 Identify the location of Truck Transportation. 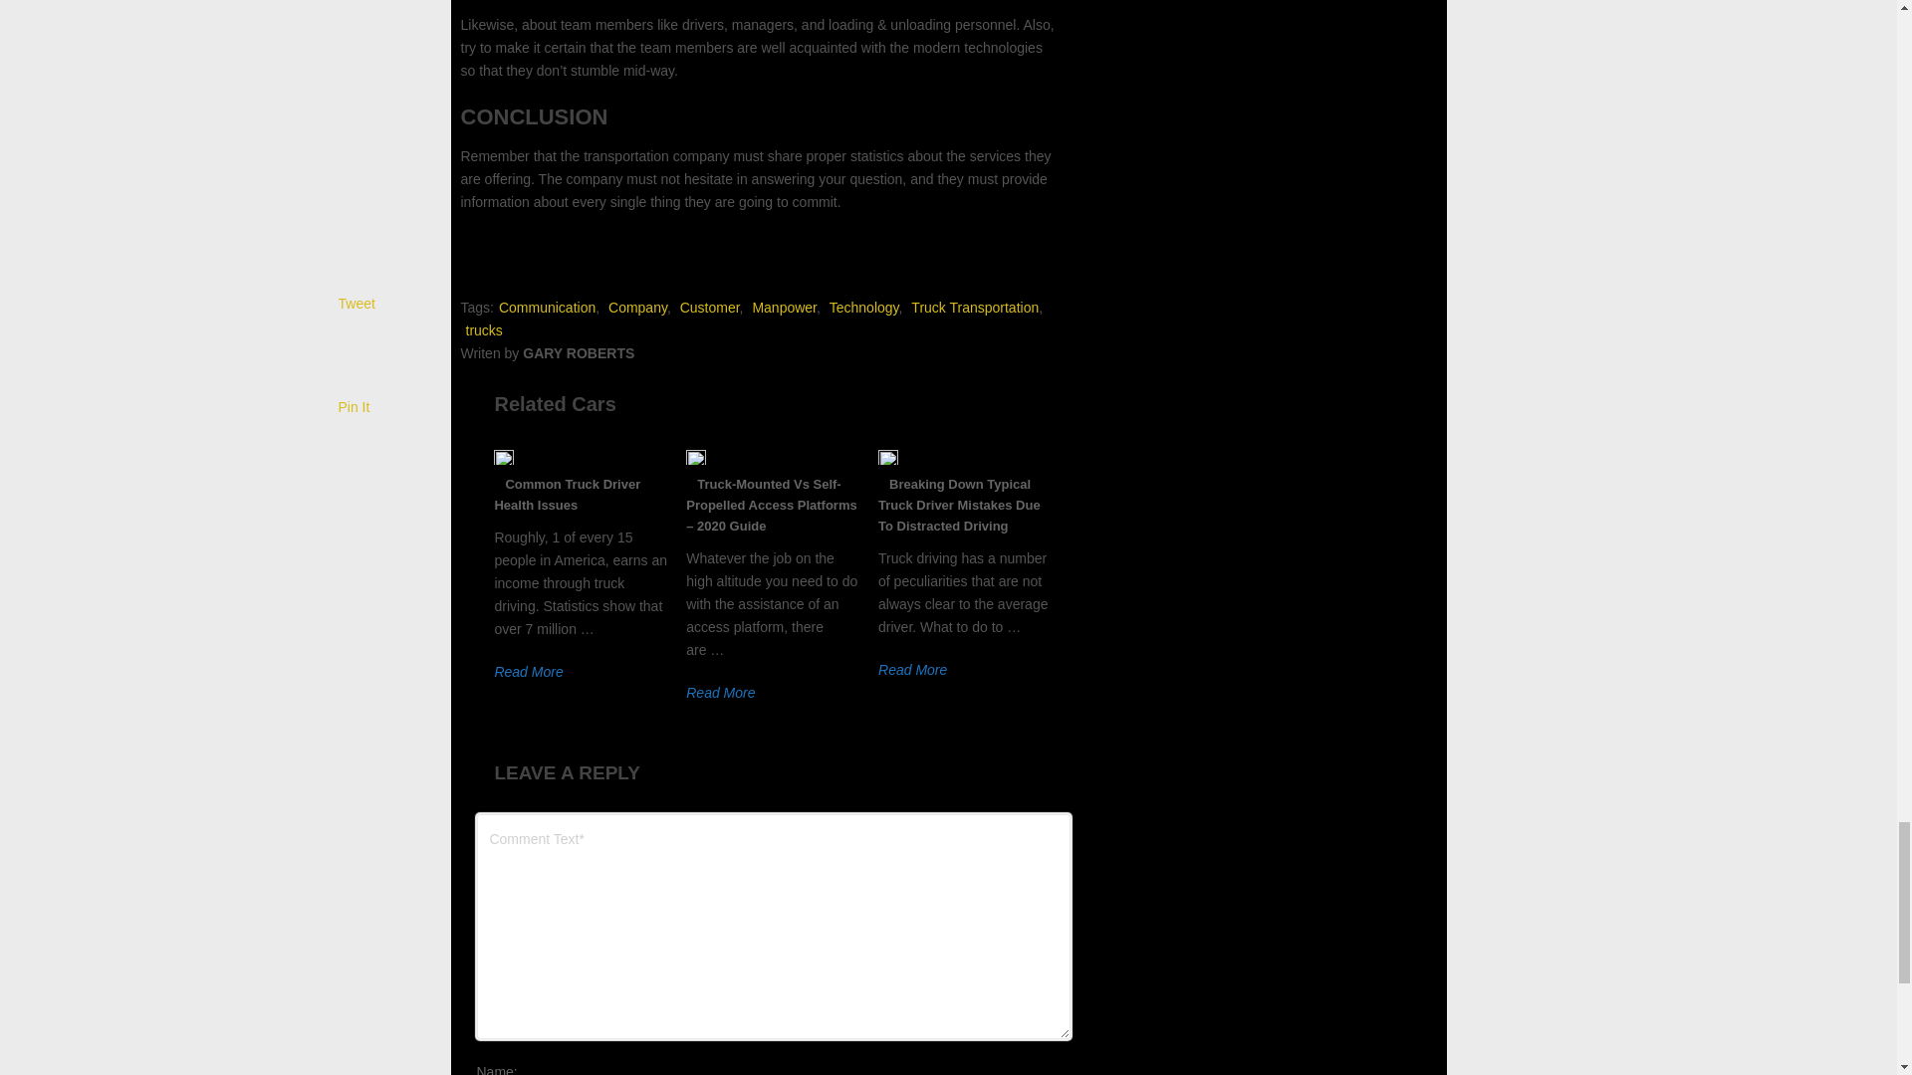
(974, 308).